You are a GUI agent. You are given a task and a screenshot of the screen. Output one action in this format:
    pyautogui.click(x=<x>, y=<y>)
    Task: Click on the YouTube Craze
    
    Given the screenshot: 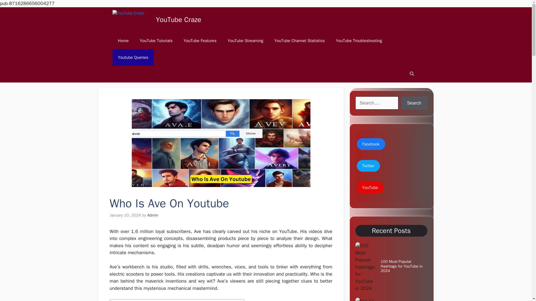 What is the action you would take?
    pyautogui.click(x=132, y=20)
    